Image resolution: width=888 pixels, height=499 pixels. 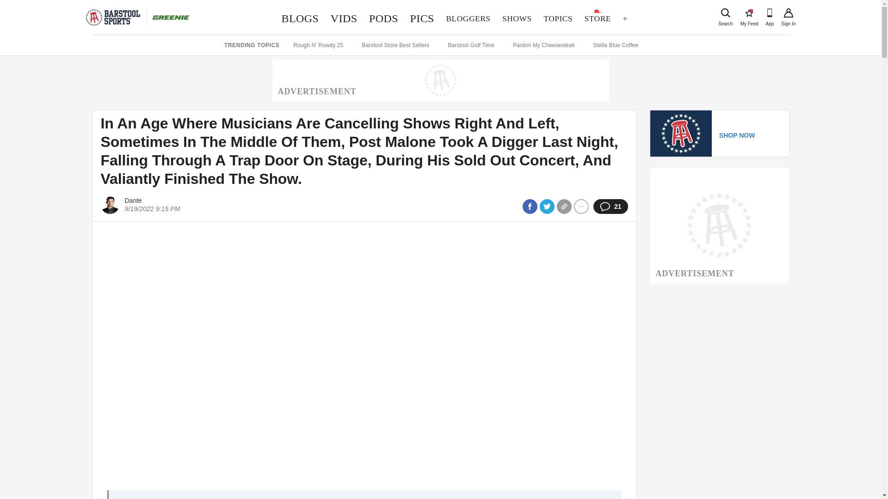 What do you see at coordinates (725, 13) in the screenshot?
I see `Search` at bounding box center [725, 13].